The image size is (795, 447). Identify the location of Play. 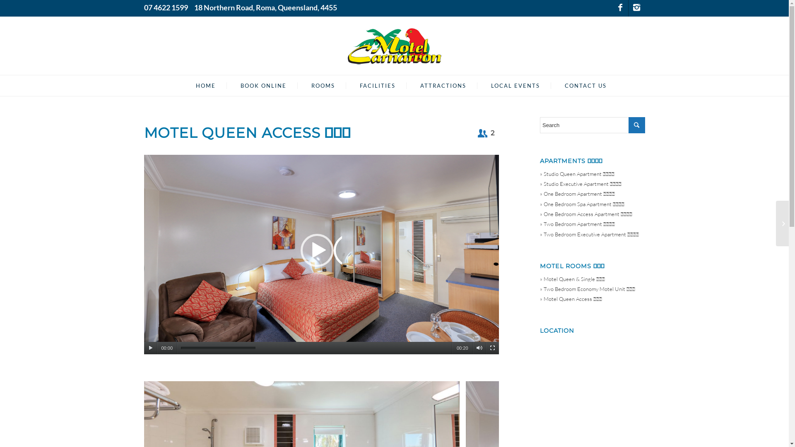
(151, 348).